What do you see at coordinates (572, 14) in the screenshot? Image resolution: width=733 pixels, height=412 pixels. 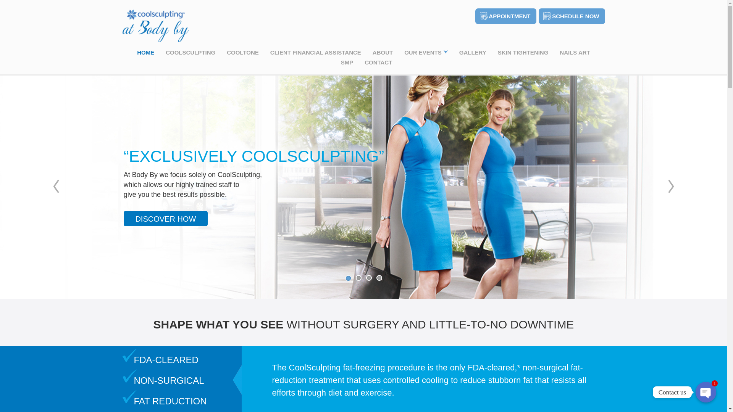 I see `SCHEDULE NOW` at bounding box center [572, 14].